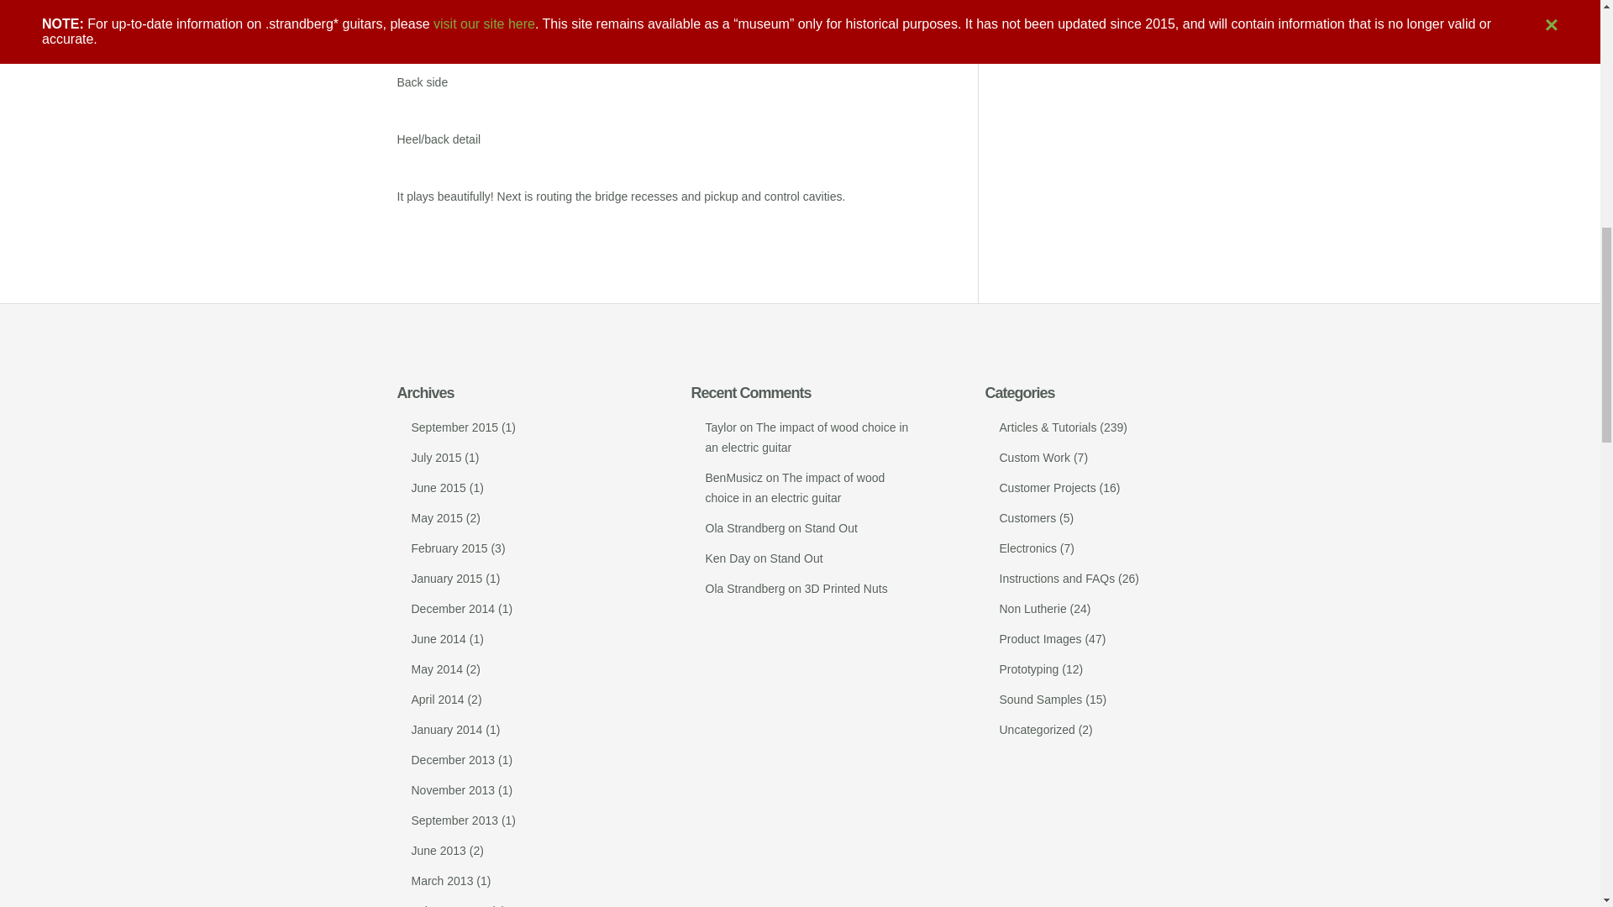 The width and height of the screenshot is (1613, 907). Describe the element at coordinates (447, 729) in the screenshot. I see `January 2014` at that location.